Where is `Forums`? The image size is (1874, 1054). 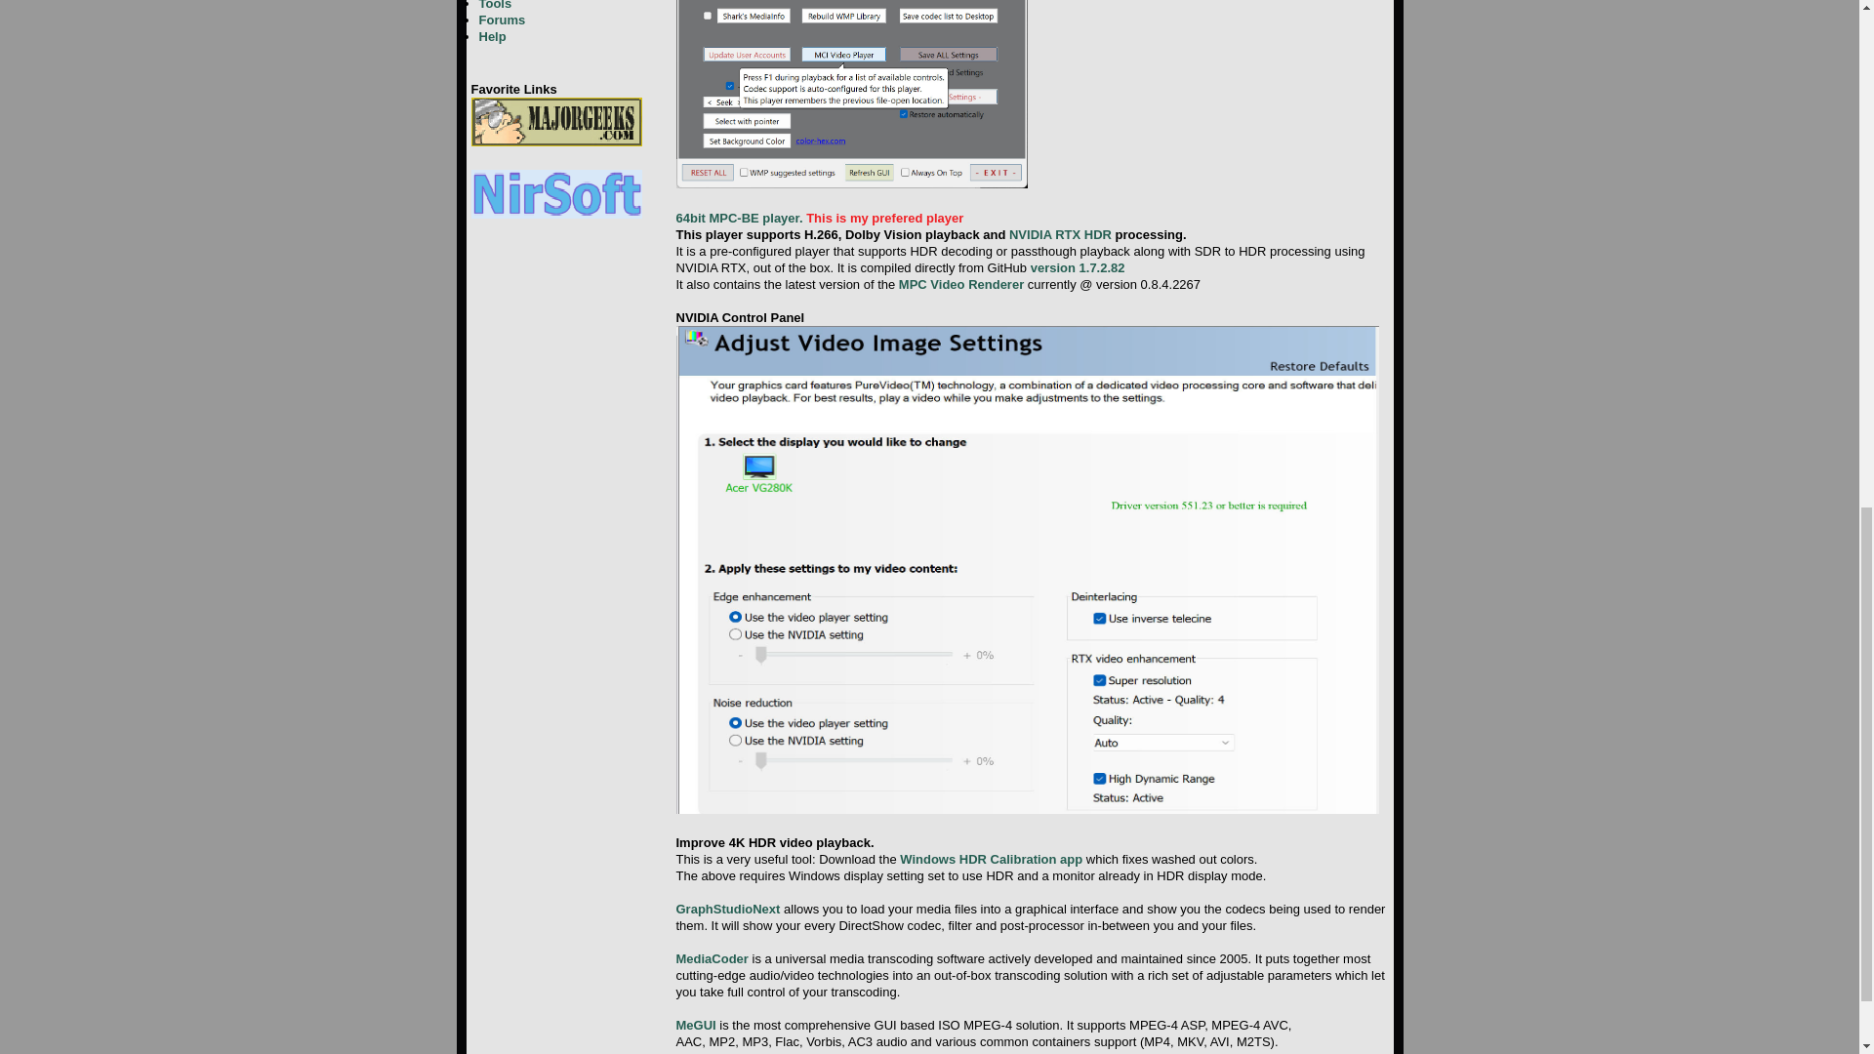 Forums is located at coordinates (501, 20).